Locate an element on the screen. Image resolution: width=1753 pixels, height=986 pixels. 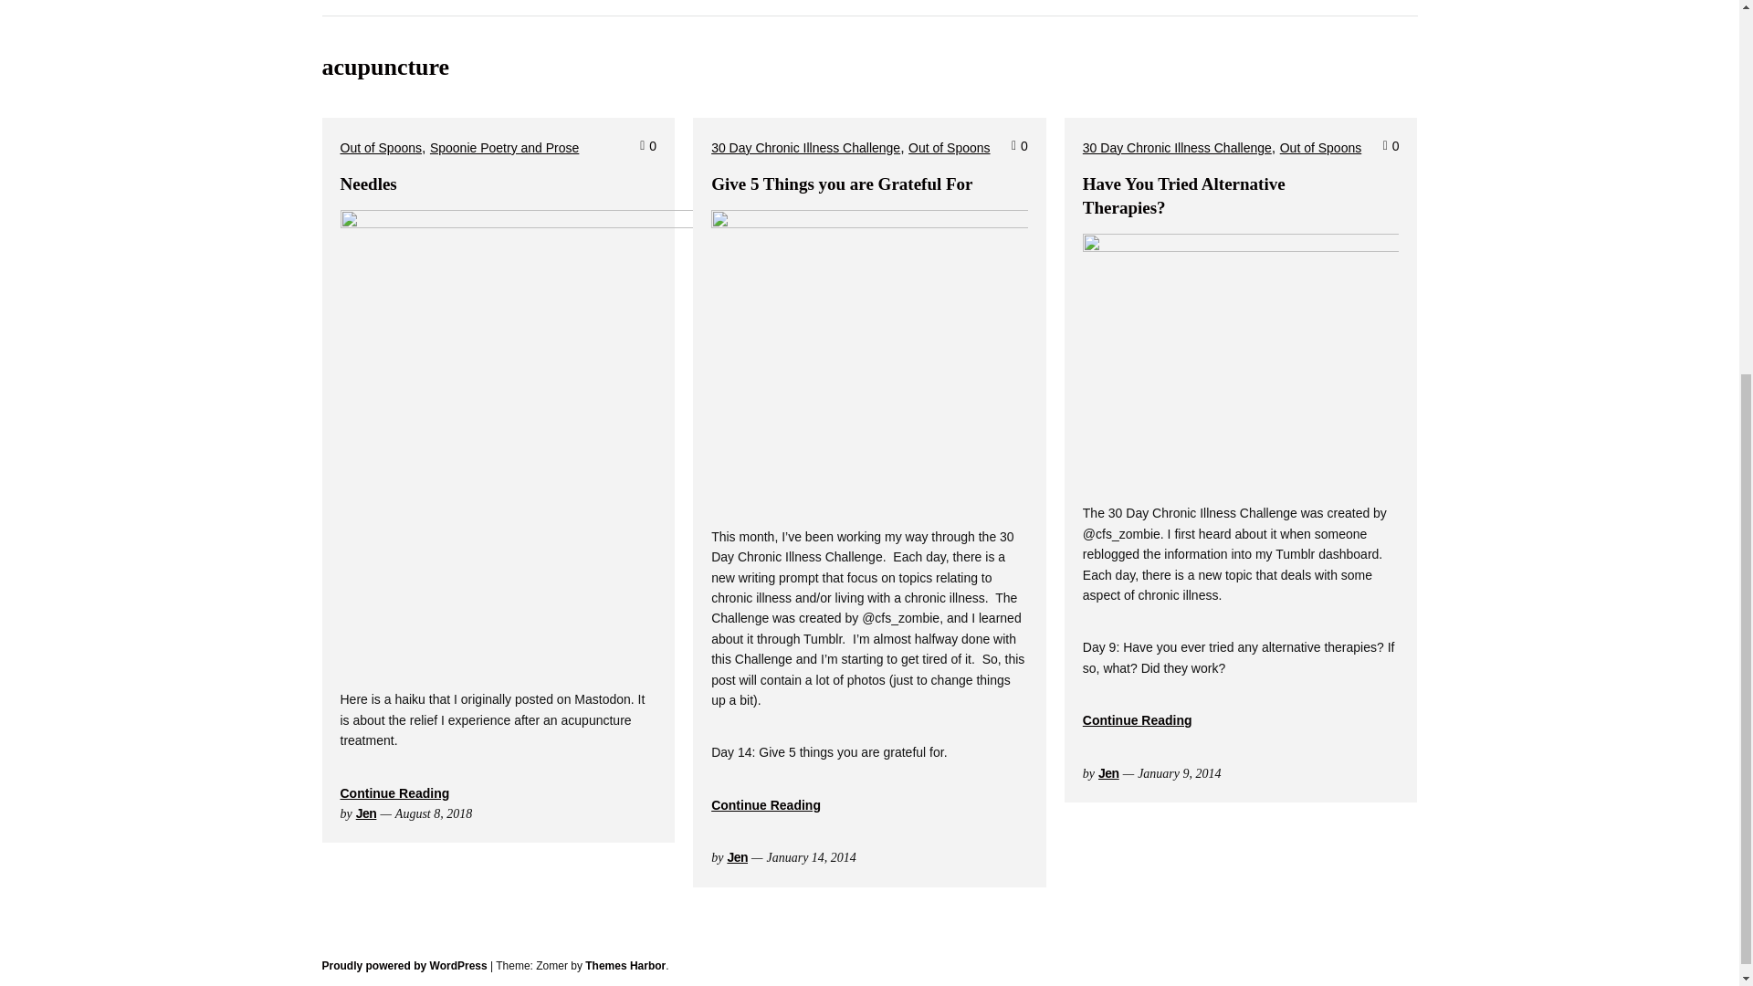
Out of Spoons is located at coordinates (381, 148).